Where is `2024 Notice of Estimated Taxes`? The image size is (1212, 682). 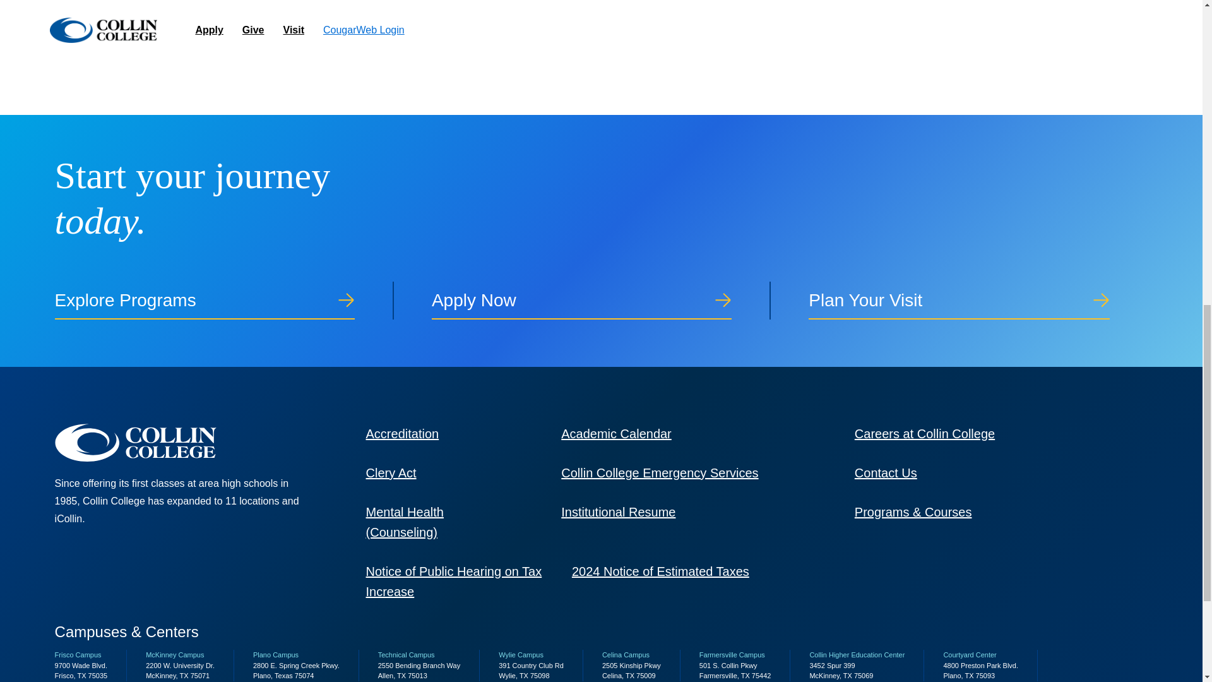
2024 Notice of Estimated Taxes is located at coordinates (660, 571).